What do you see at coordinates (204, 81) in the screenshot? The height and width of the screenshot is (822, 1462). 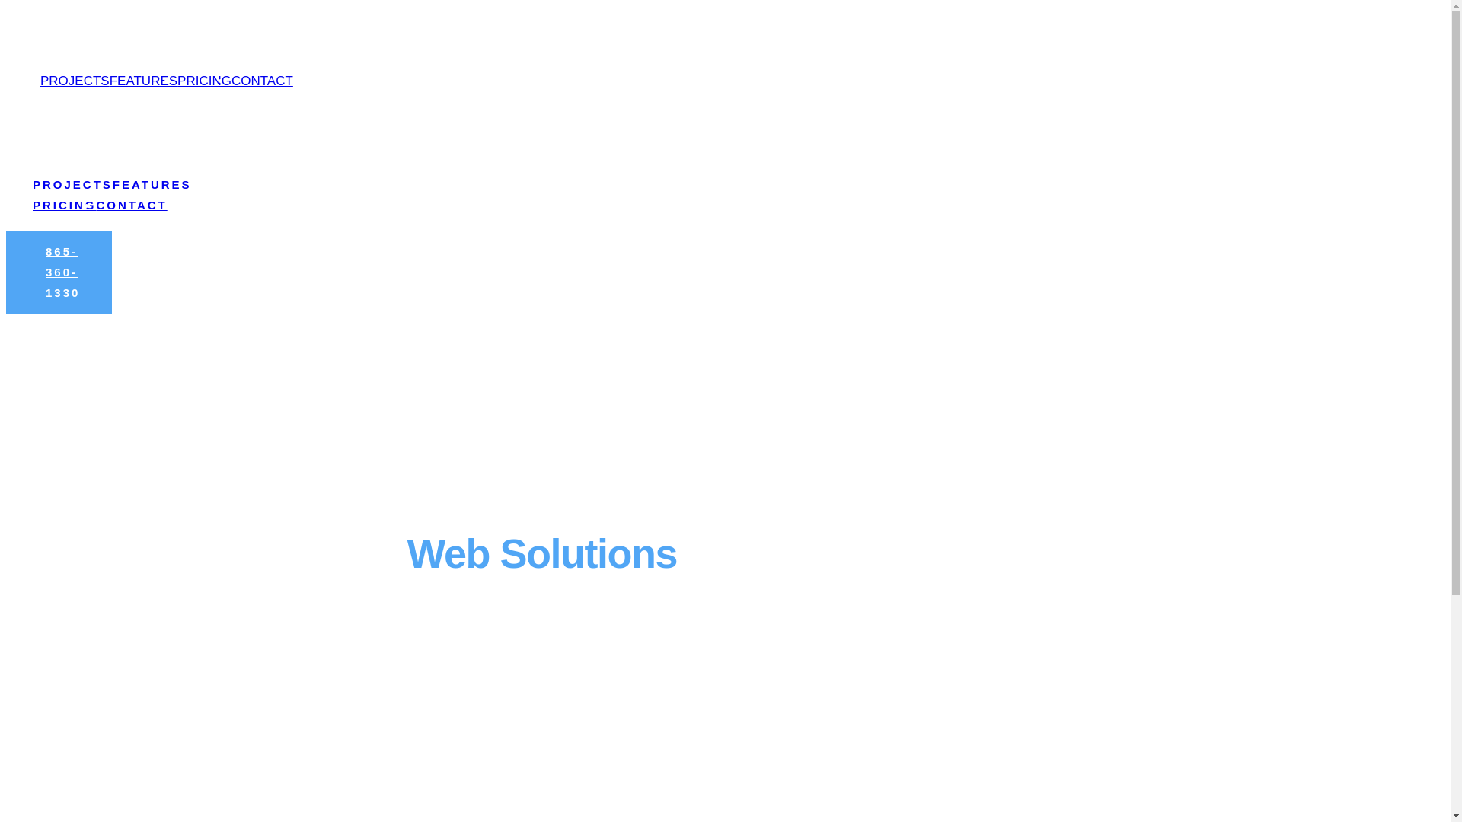 I see `PRICING` at bounding box center [204, 81].